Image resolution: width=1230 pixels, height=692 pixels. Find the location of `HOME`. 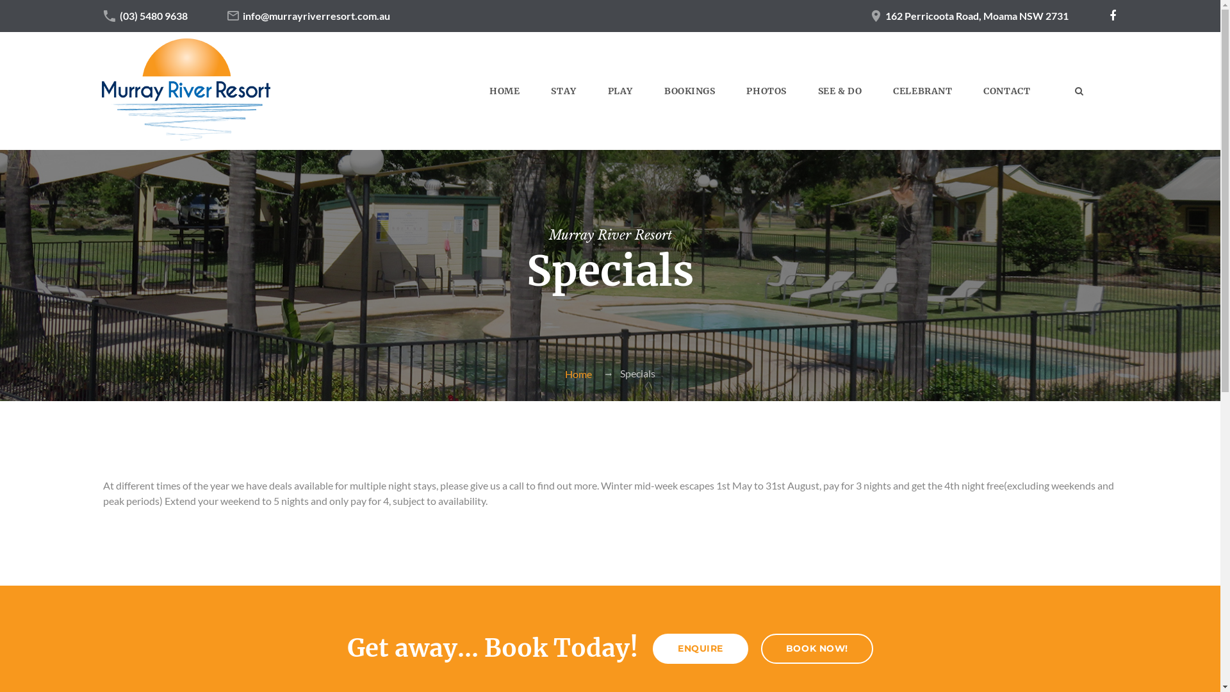

HOME is located at coordinates (505, 91).